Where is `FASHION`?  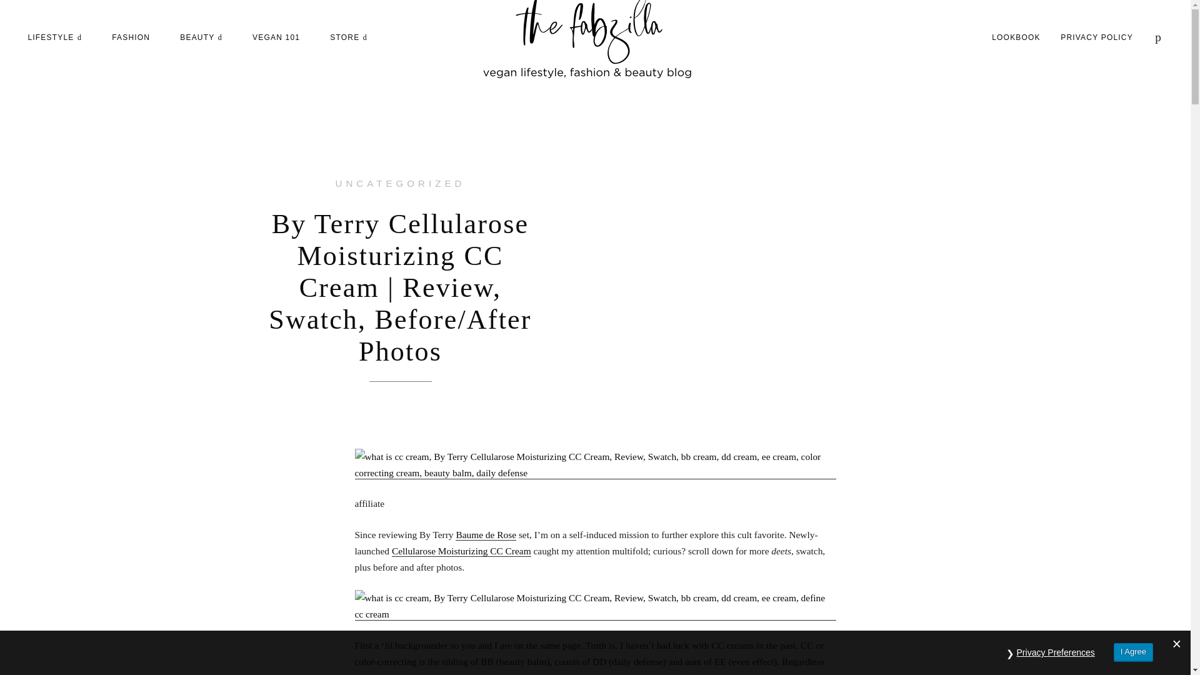 FASHION is located at coordinates (131, 37).